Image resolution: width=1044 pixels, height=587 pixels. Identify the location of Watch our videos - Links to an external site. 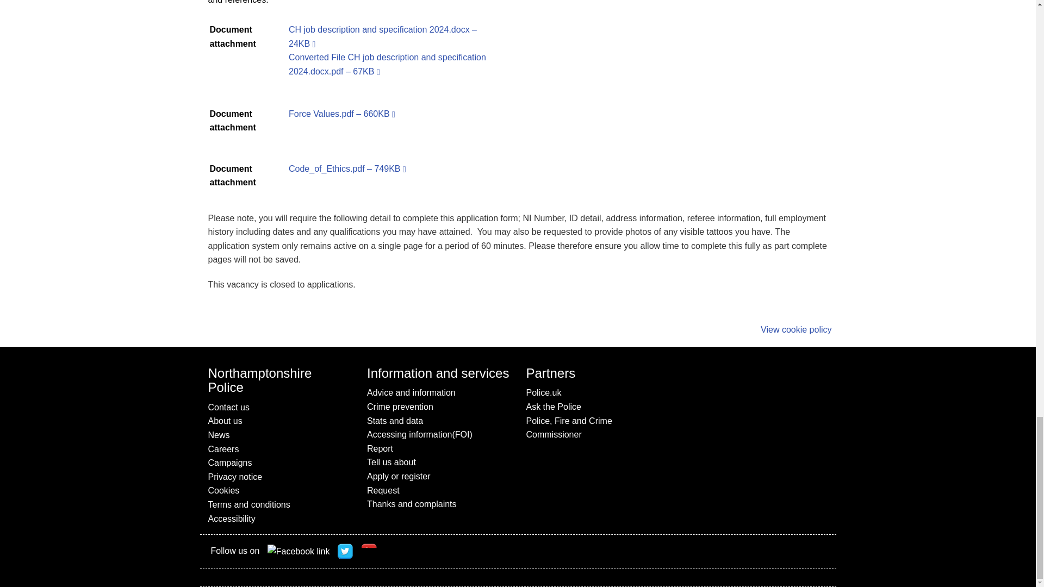
(370, 552).